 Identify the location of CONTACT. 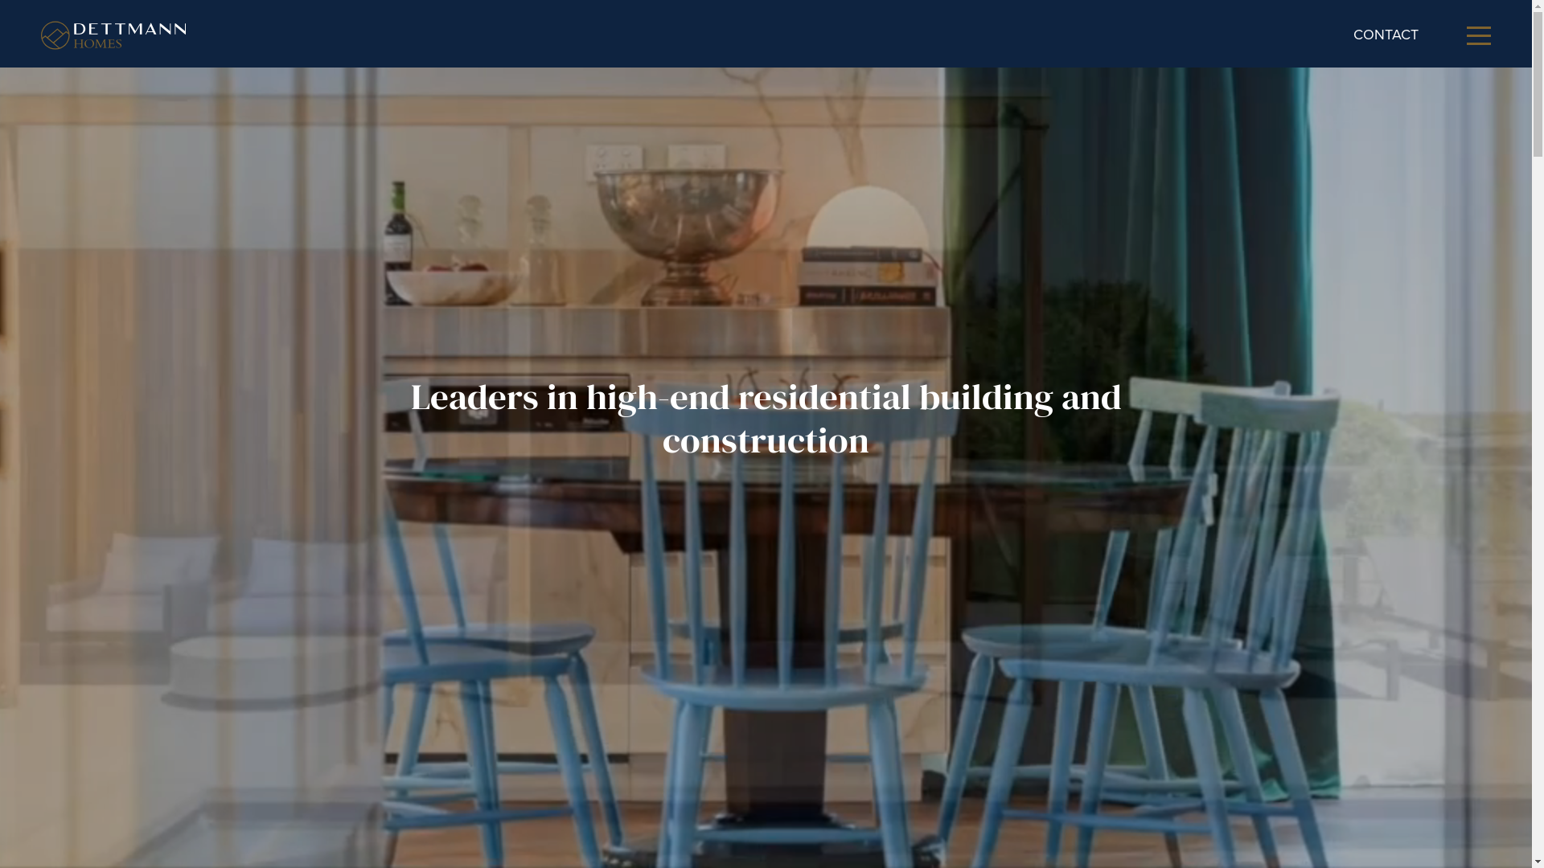
(1386, 35).